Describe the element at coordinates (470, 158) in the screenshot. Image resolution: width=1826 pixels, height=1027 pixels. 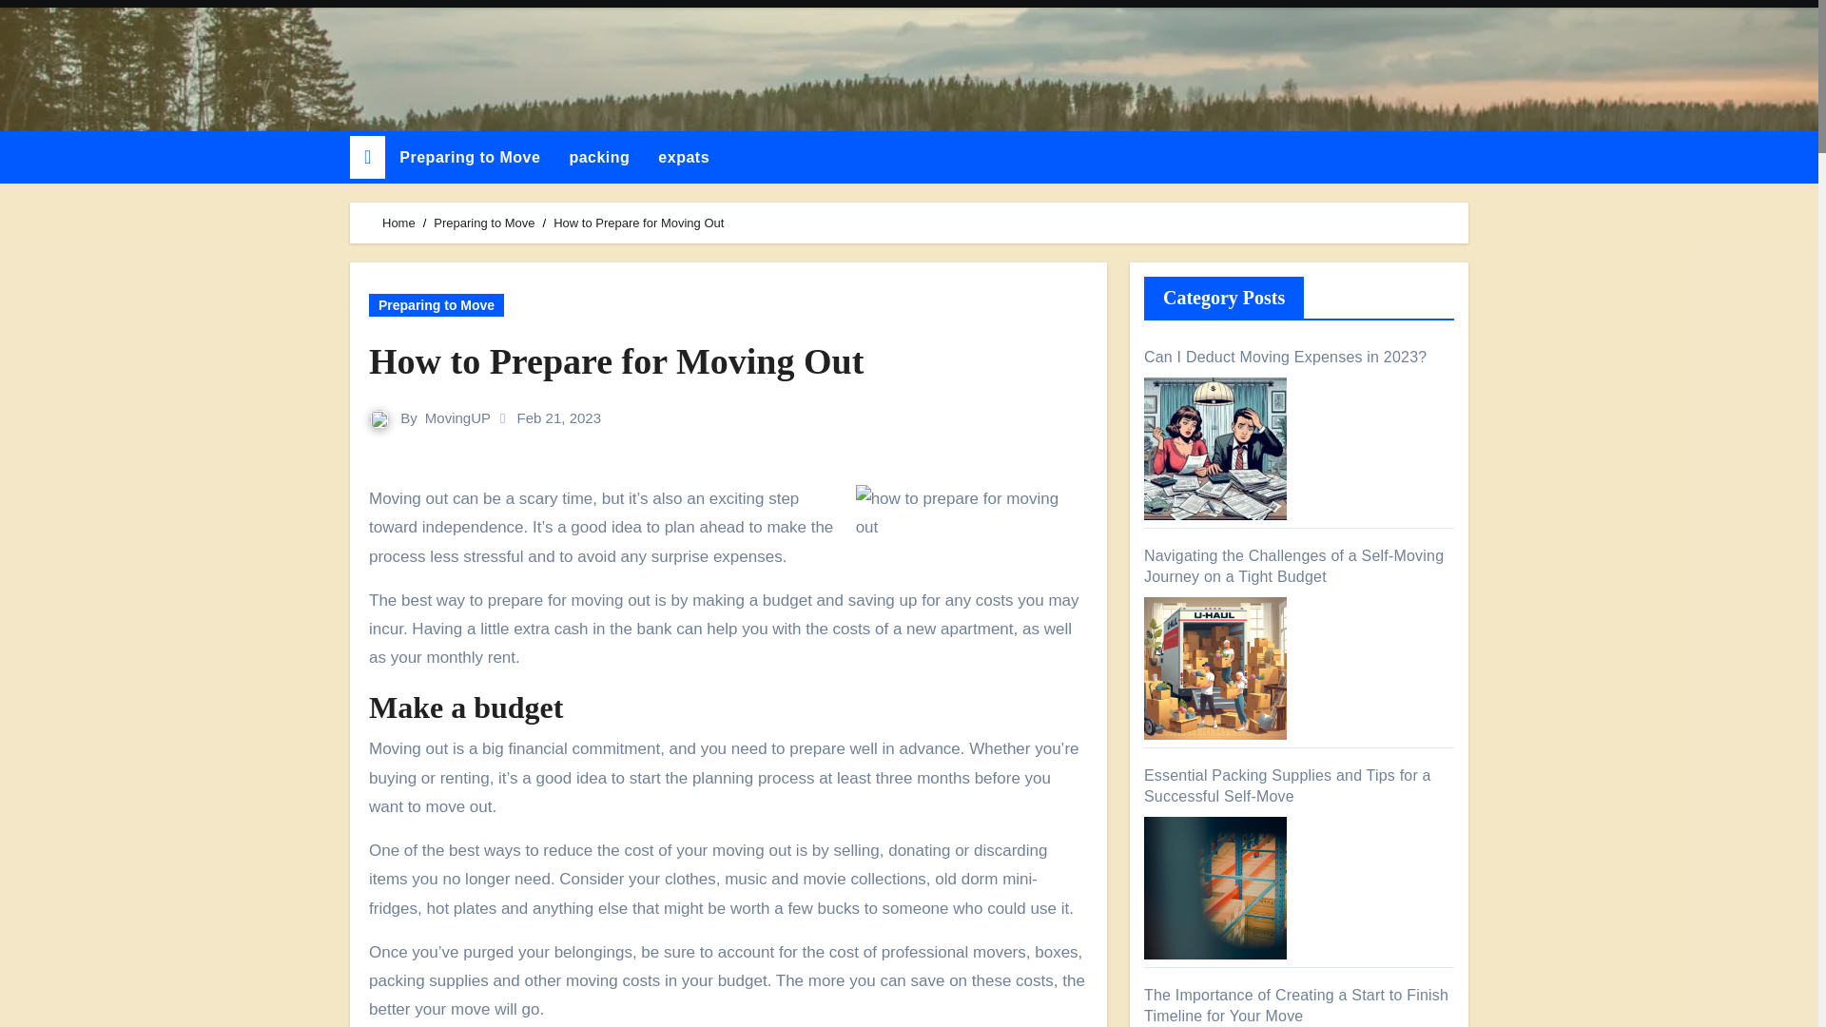
I see `Preparing to Move` at that location.